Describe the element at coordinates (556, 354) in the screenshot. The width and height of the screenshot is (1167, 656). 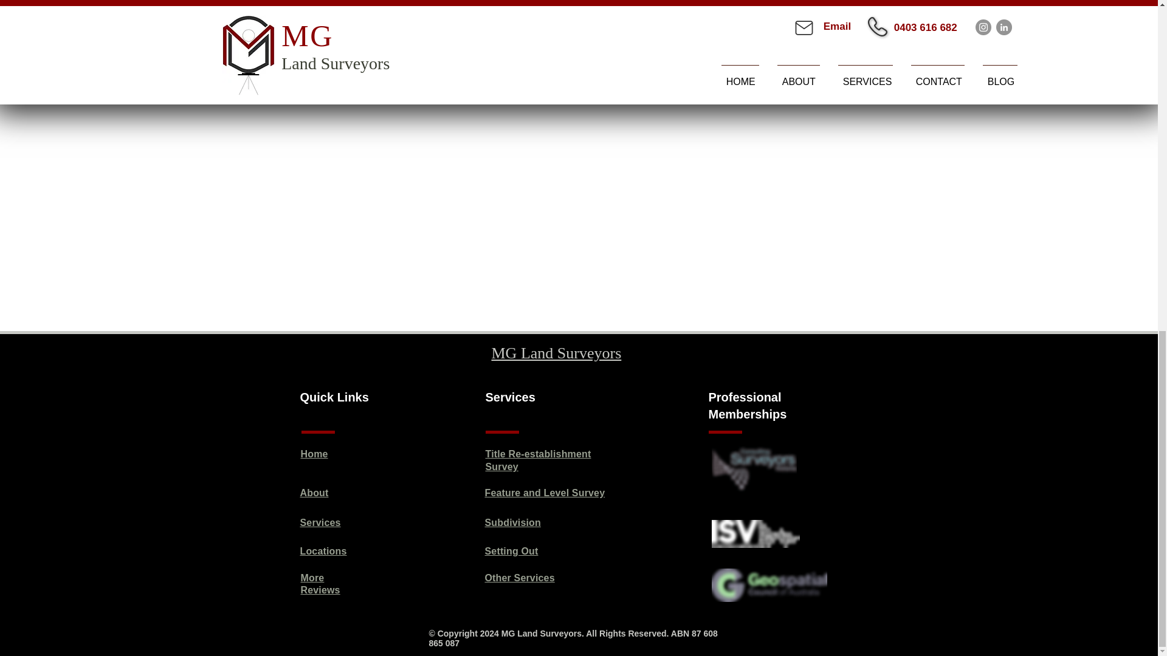
I see `MG Land Surveyors` at that location.